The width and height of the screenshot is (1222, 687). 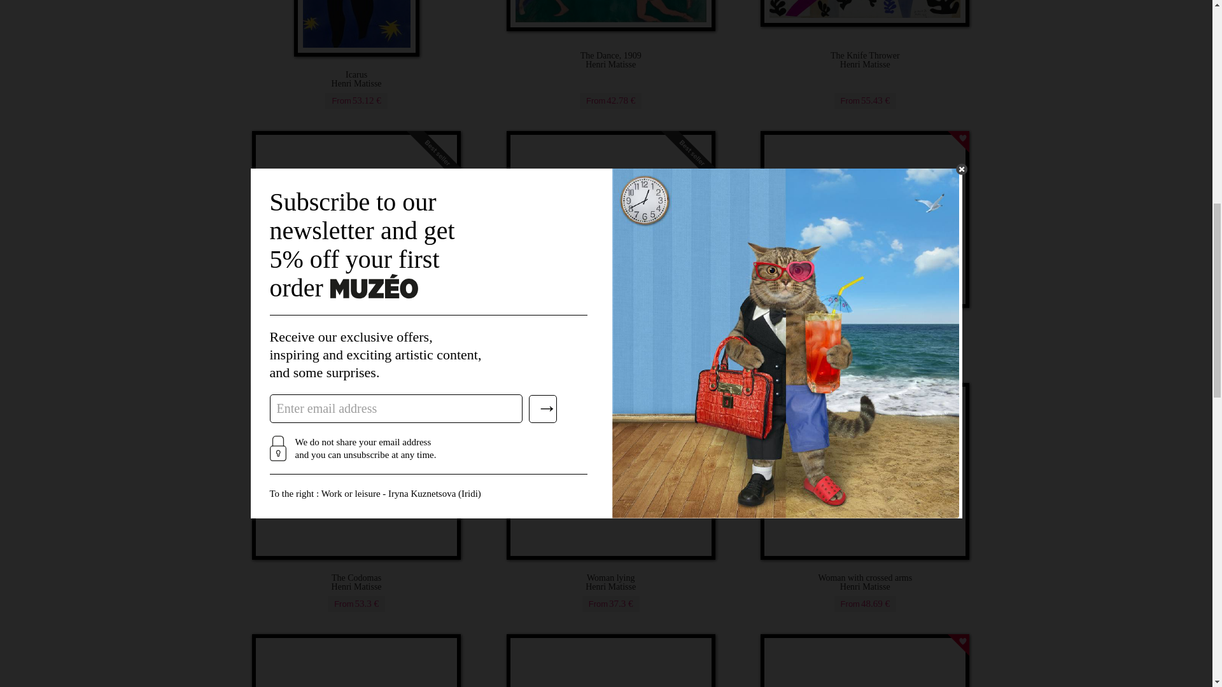 I want to click on Luxury, Serenity and Pleasure, so click(x=356, y=331).